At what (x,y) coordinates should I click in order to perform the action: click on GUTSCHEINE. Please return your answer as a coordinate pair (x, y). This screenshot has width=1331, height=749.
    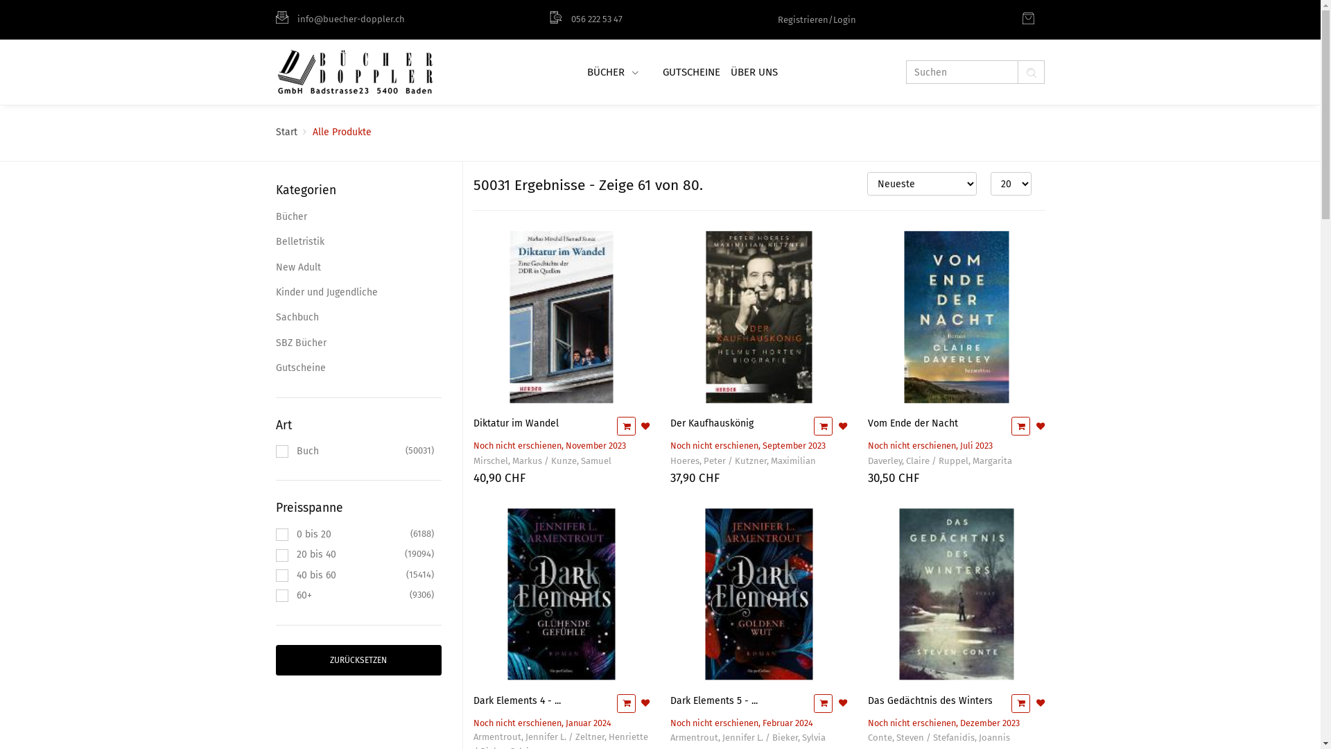
    Looking at the image, I should click on (690, 72).